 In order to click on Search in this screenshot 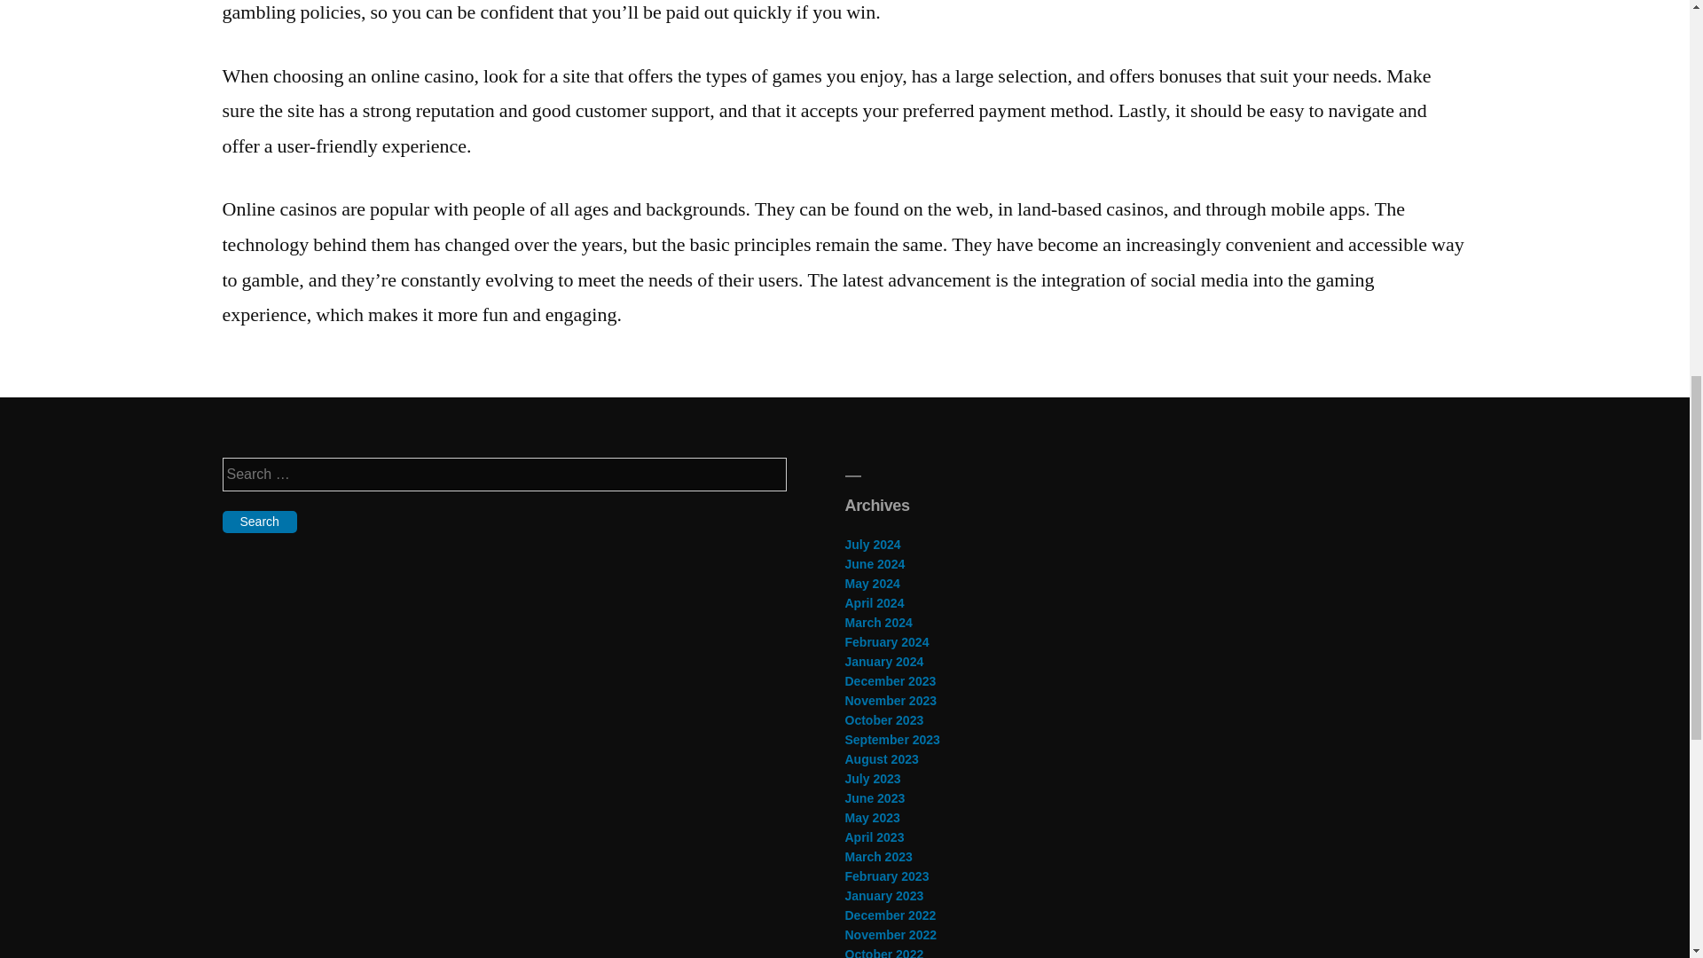, I will do `click(259, 522)`.